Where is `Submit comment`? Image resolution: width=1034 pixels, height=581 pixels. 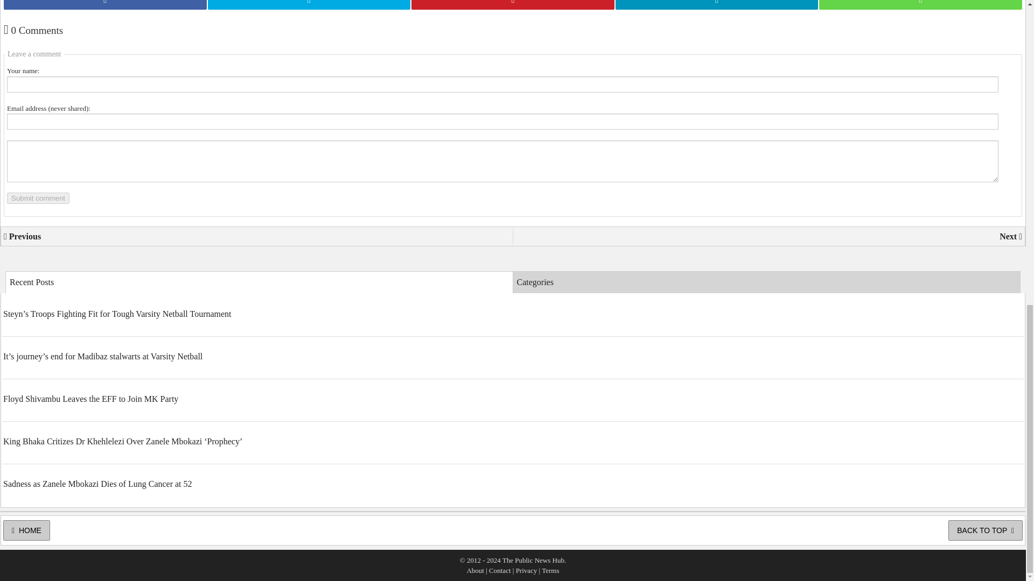 Submit comment is located at coordinates (38, 198).